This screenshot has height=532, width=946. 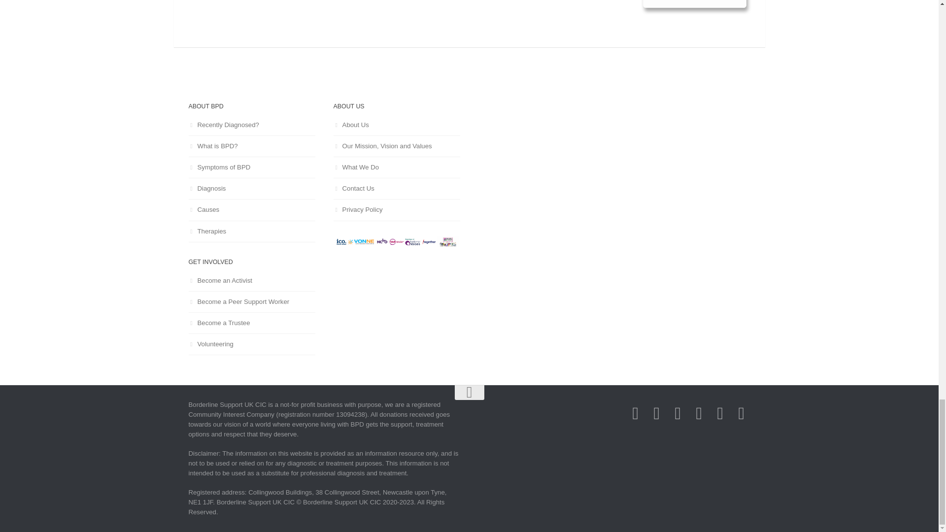 What do you see at coordinates (741, 413) in the screenshot?
I see `Follow us on Pinterest` at bounding box center [741, 413].